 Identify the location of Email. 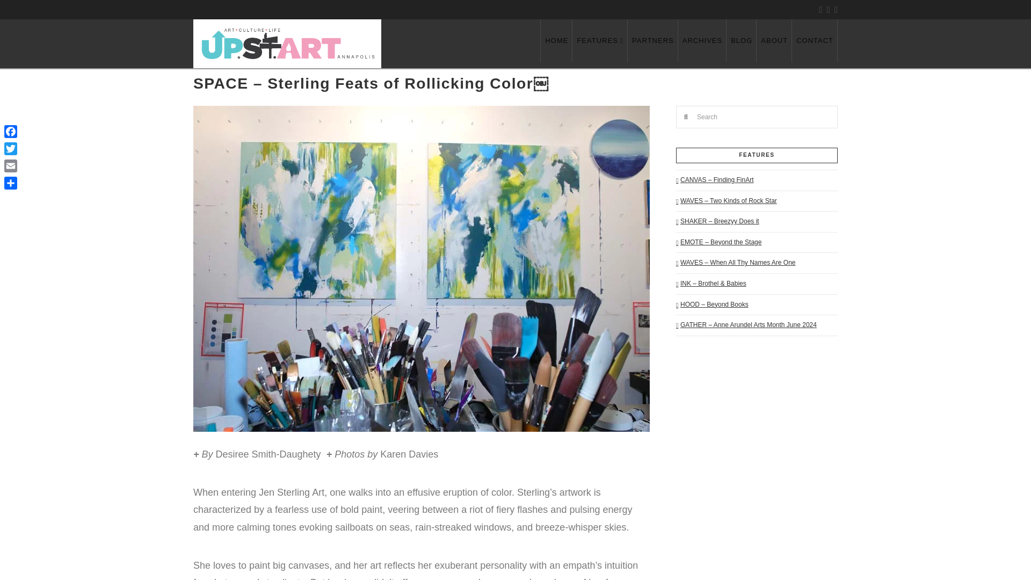
(11, 165).